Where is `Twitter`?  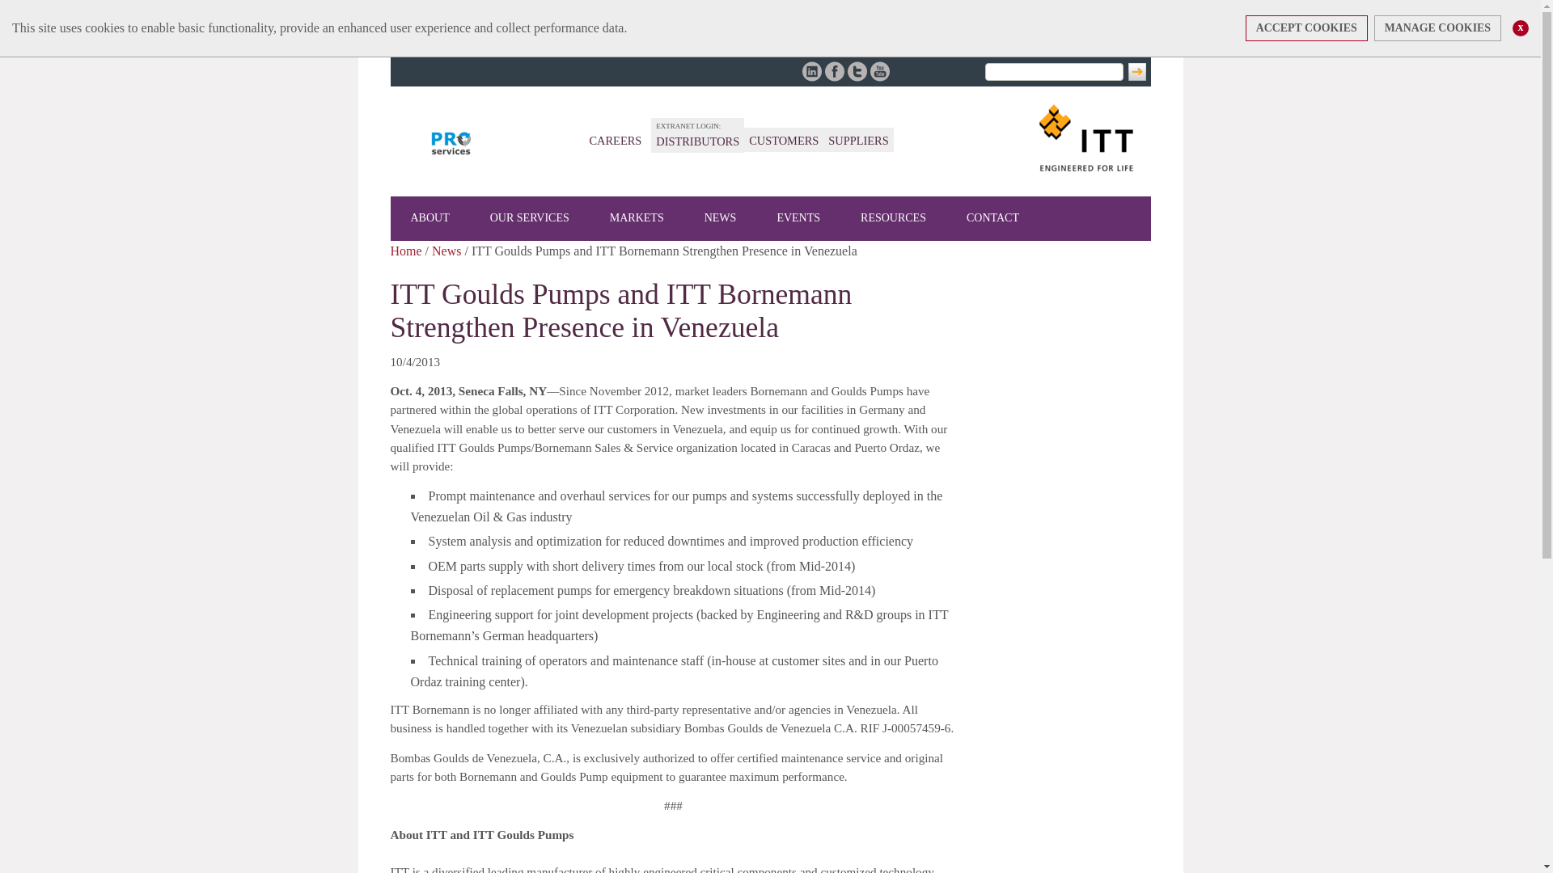 Twitter is located at coordinates (857, 71).